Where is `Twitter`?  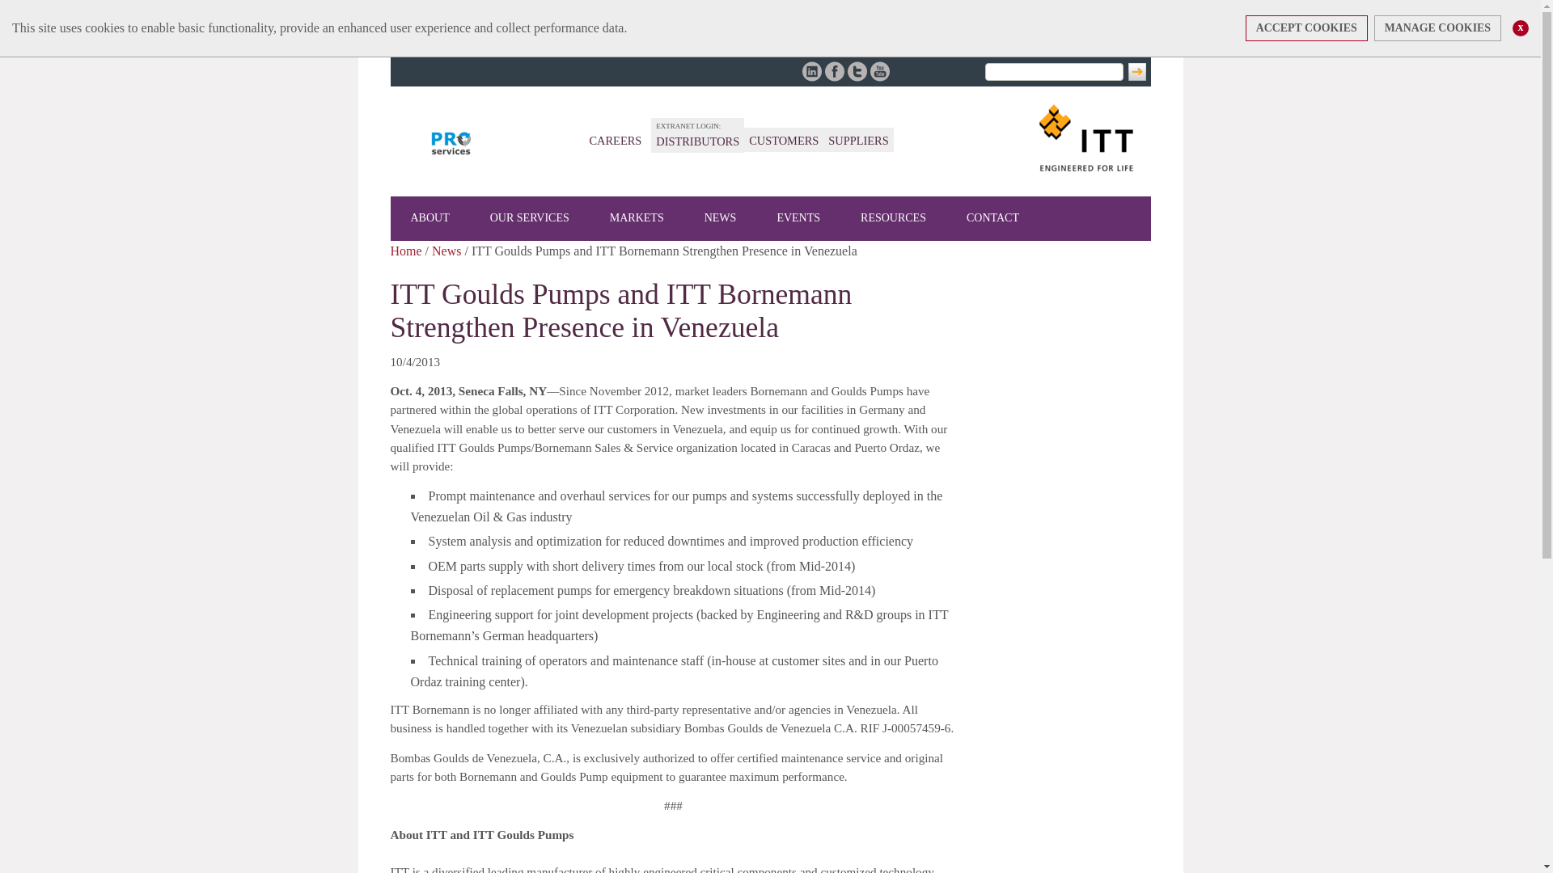 Twitter is located at coordinates (857, 71).